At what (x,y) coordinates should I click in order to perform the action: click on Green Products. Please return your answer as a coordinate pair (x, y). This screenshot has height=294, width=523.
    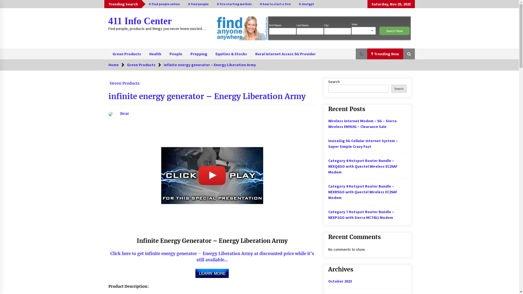
    Looking at the image, I should click on (141, 65).